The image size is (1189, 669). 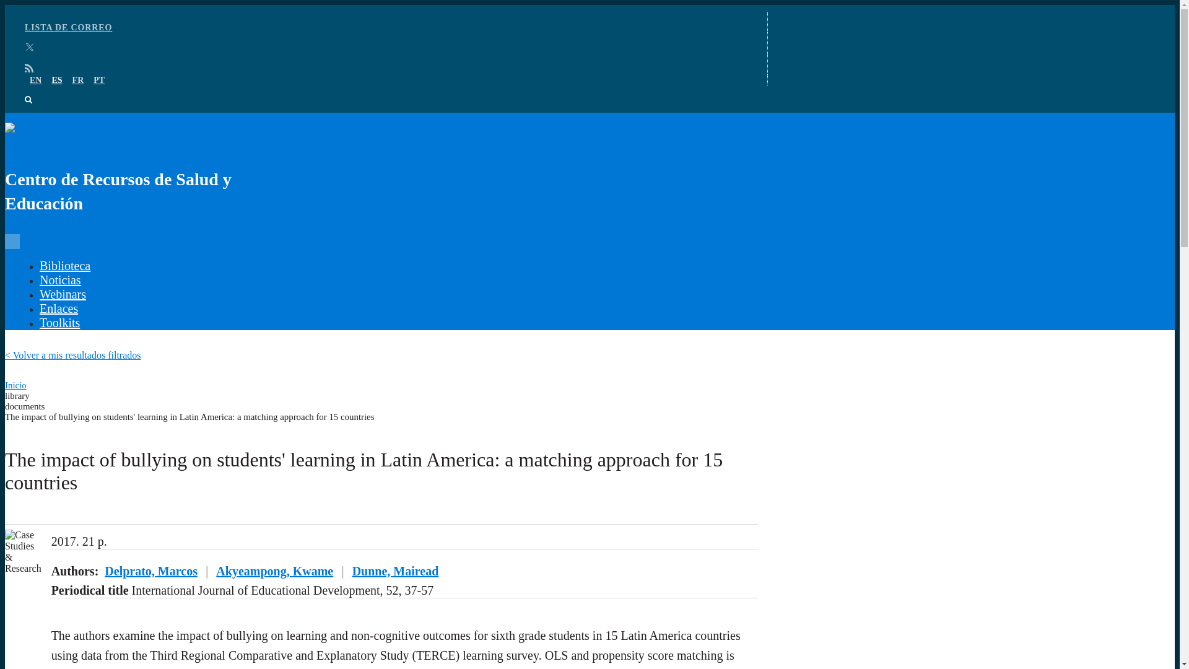 I want to click on Pasar al contenido principal, so click(x=59, y=10).